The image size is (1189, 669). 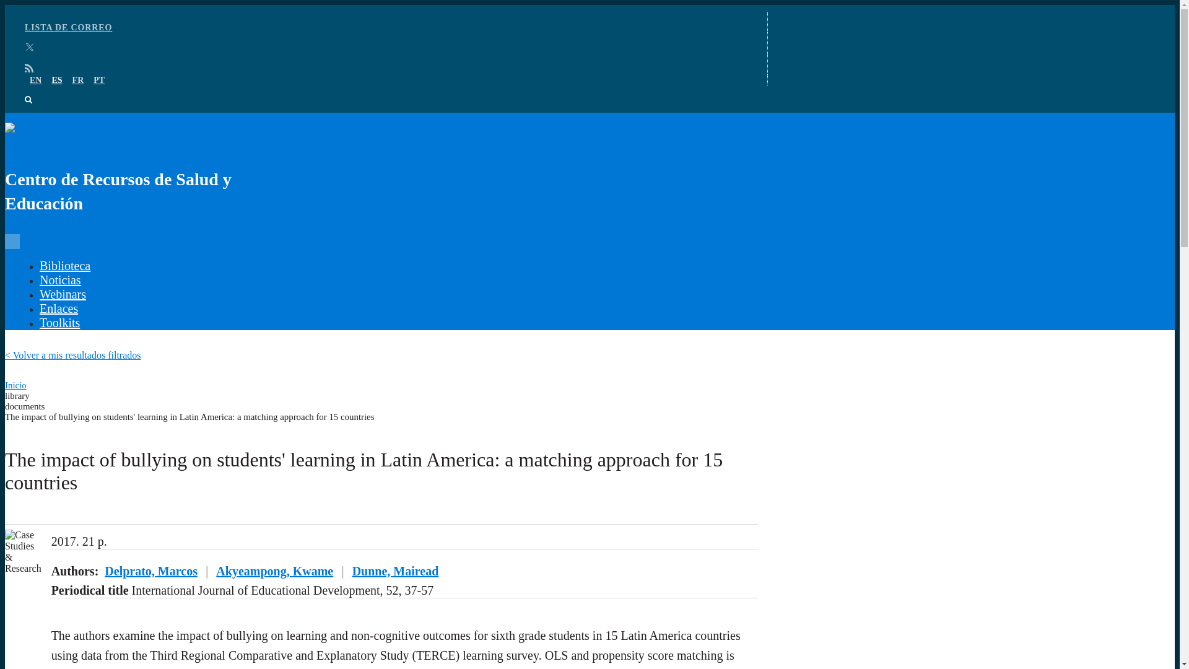 I want to click on Pasar al contenido principal, so click(x=59, y=10).